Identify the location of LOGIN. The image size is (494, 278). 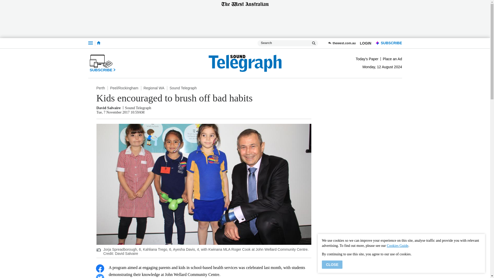
(365, 43).